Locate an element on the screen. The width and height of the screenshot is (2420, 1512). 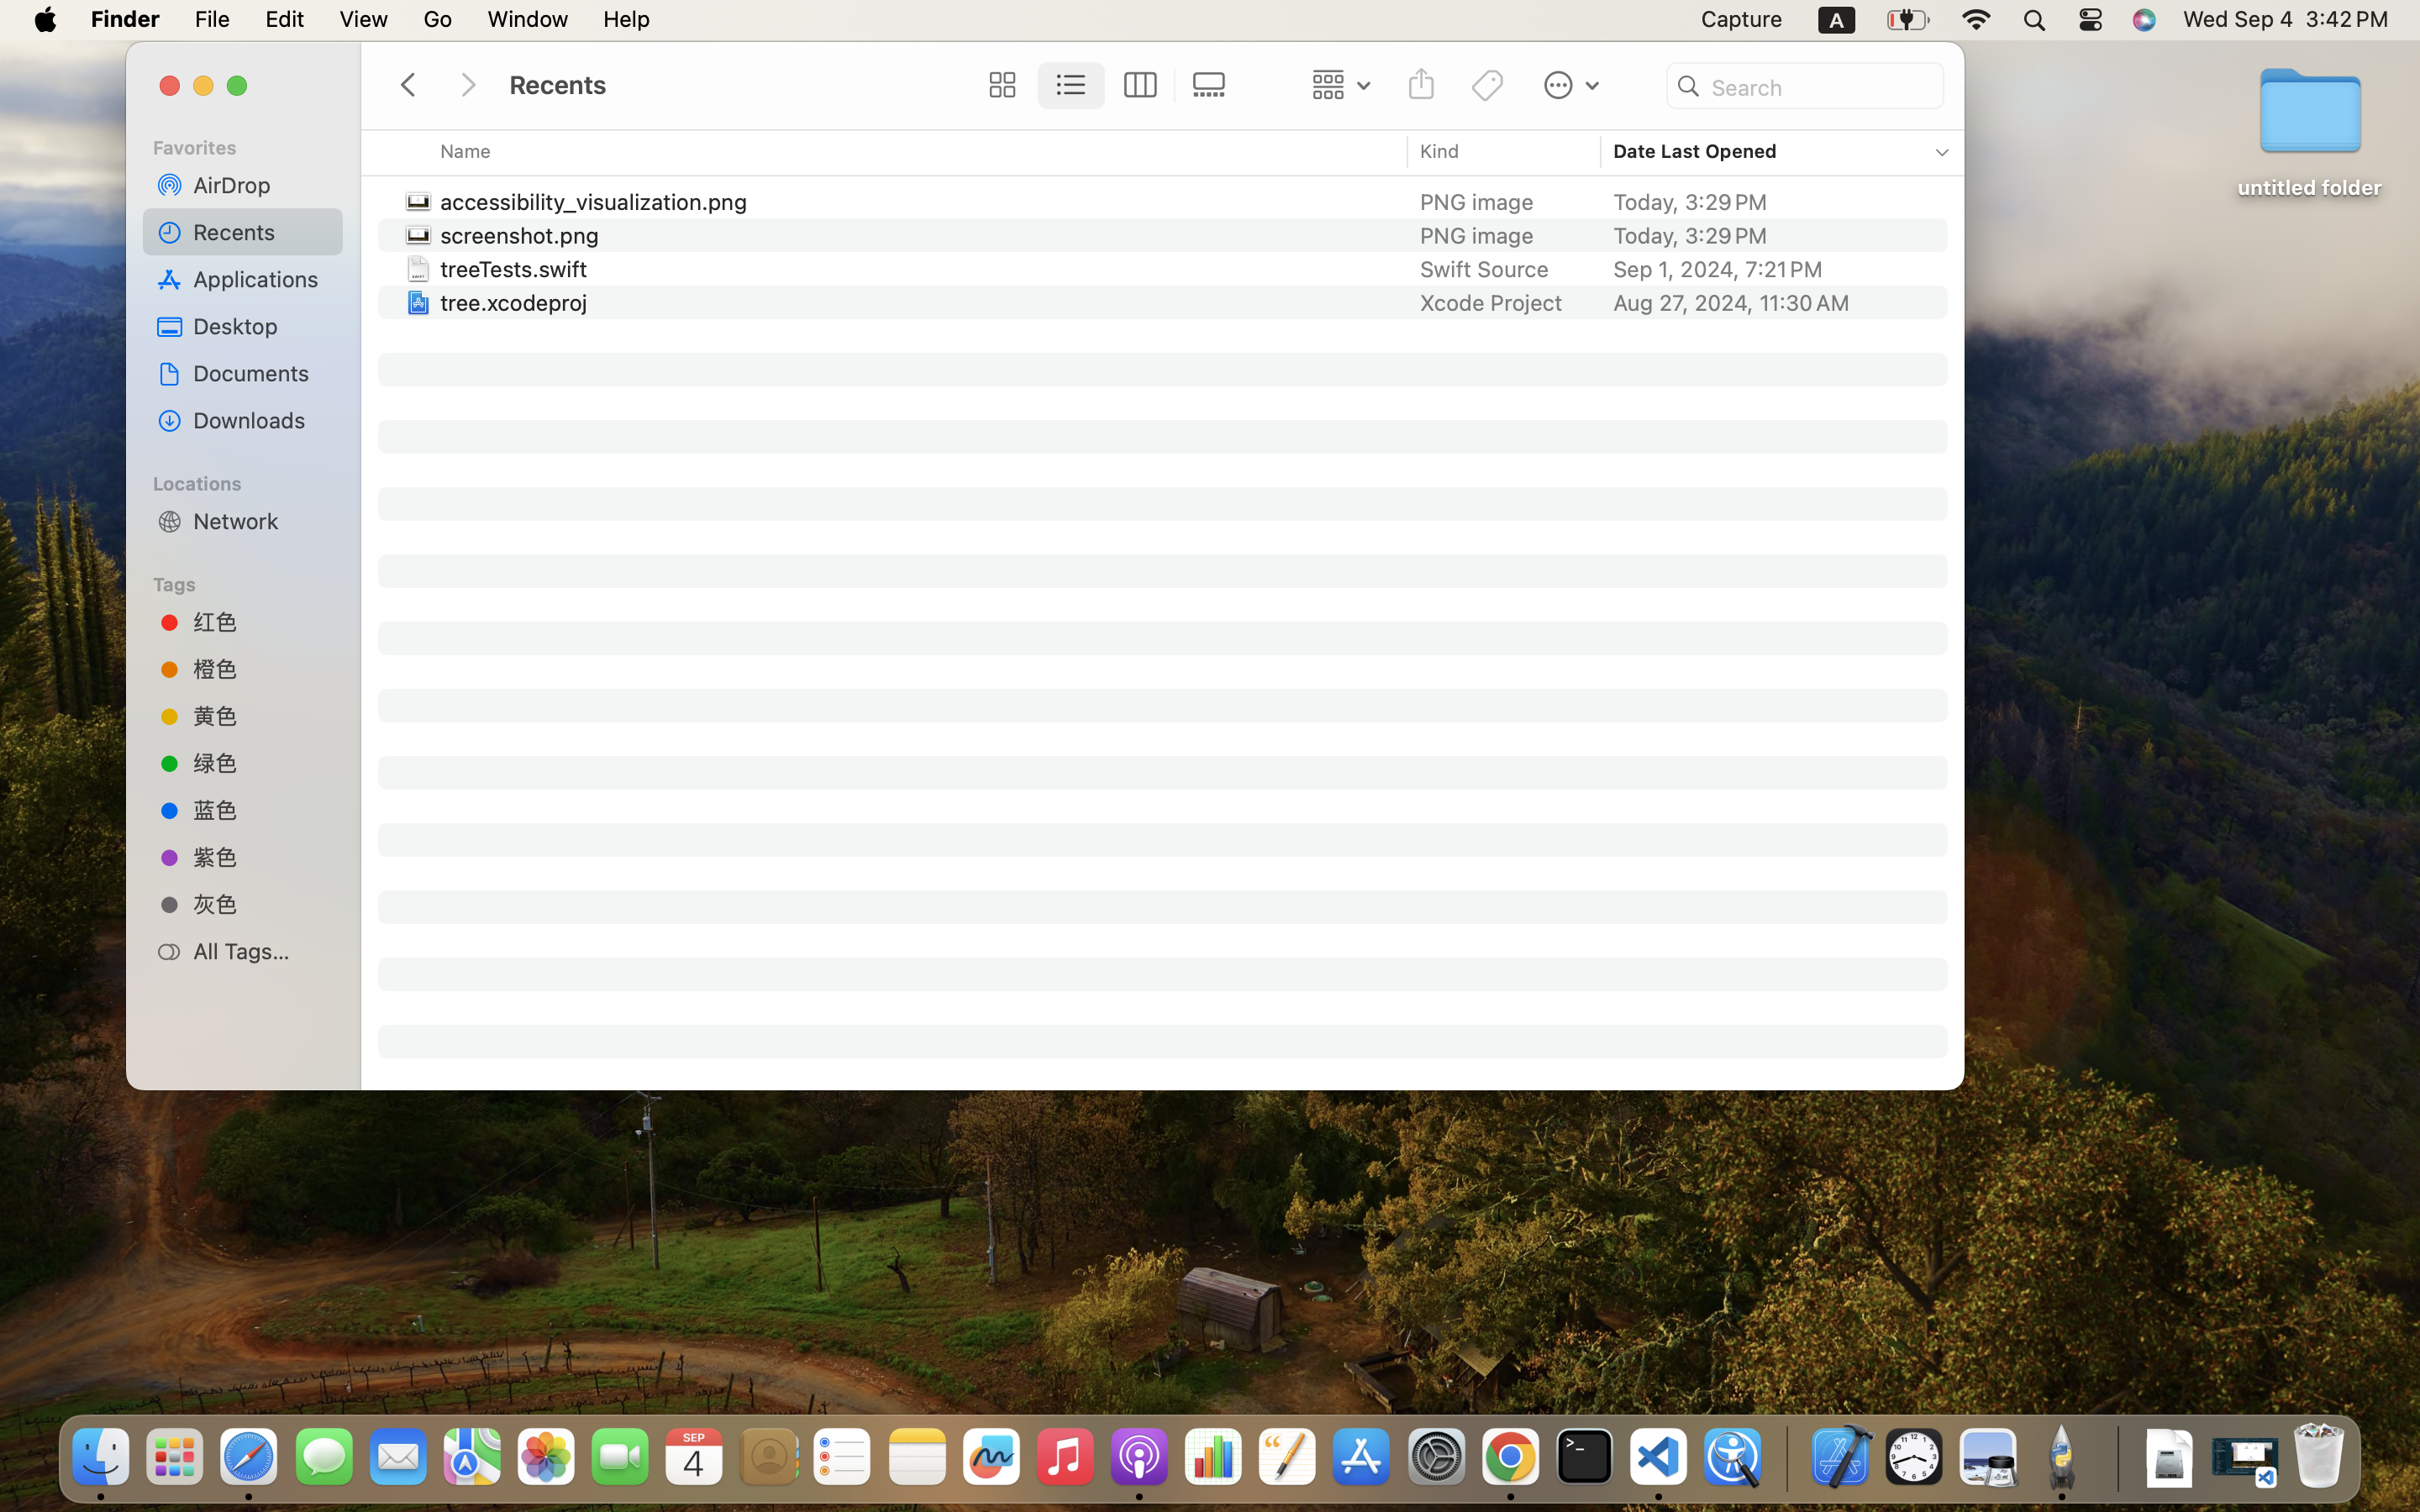
All Tags… is located at coordinates (261, 951).